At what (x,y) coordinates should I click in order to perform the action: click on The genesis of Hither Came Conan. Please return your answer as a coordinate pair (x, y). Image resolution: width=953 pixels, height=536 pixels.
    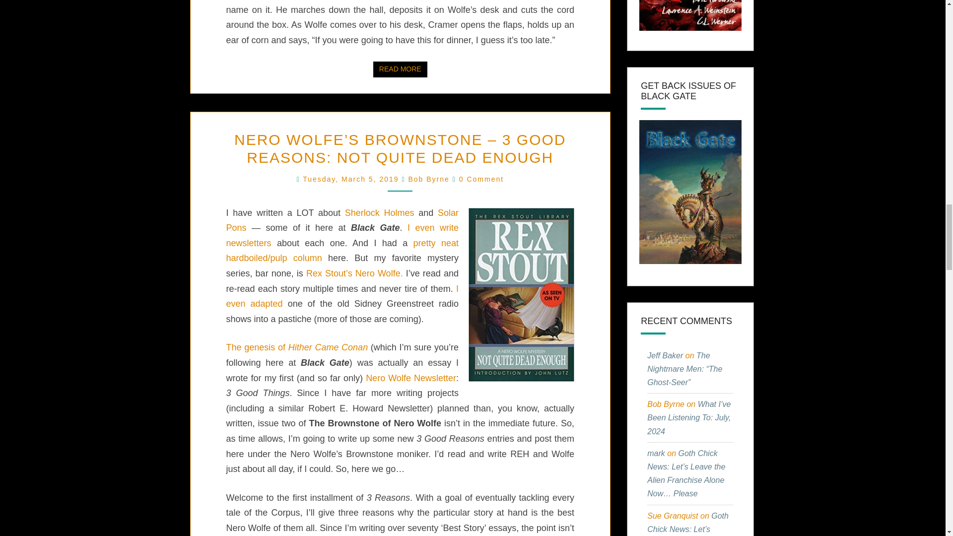
    Looking at the image, I should click on (352, 179).